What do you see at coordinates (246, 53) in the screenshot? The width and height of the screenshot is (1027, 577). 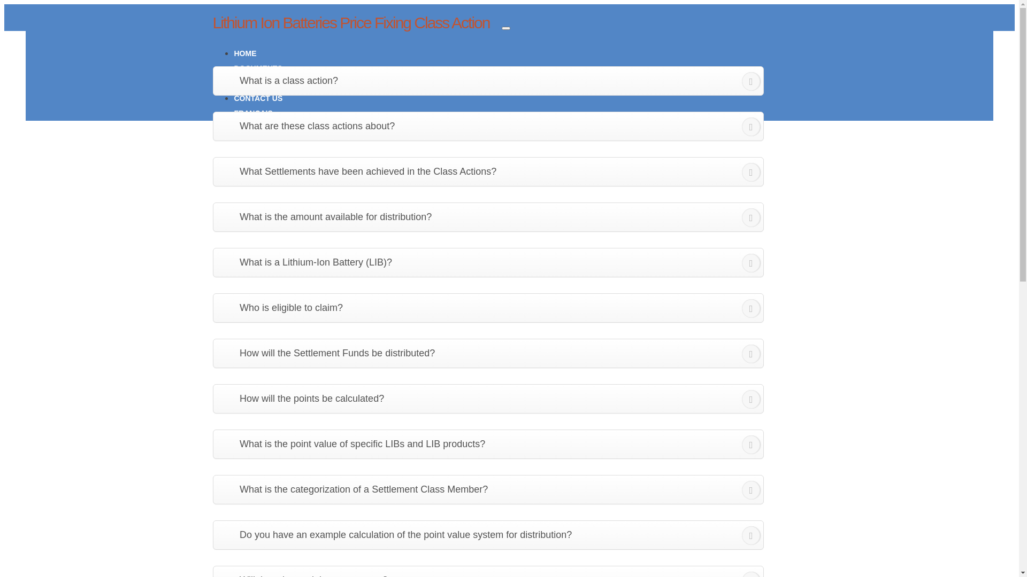 I see `HOME` at bounding box center [246, 53].